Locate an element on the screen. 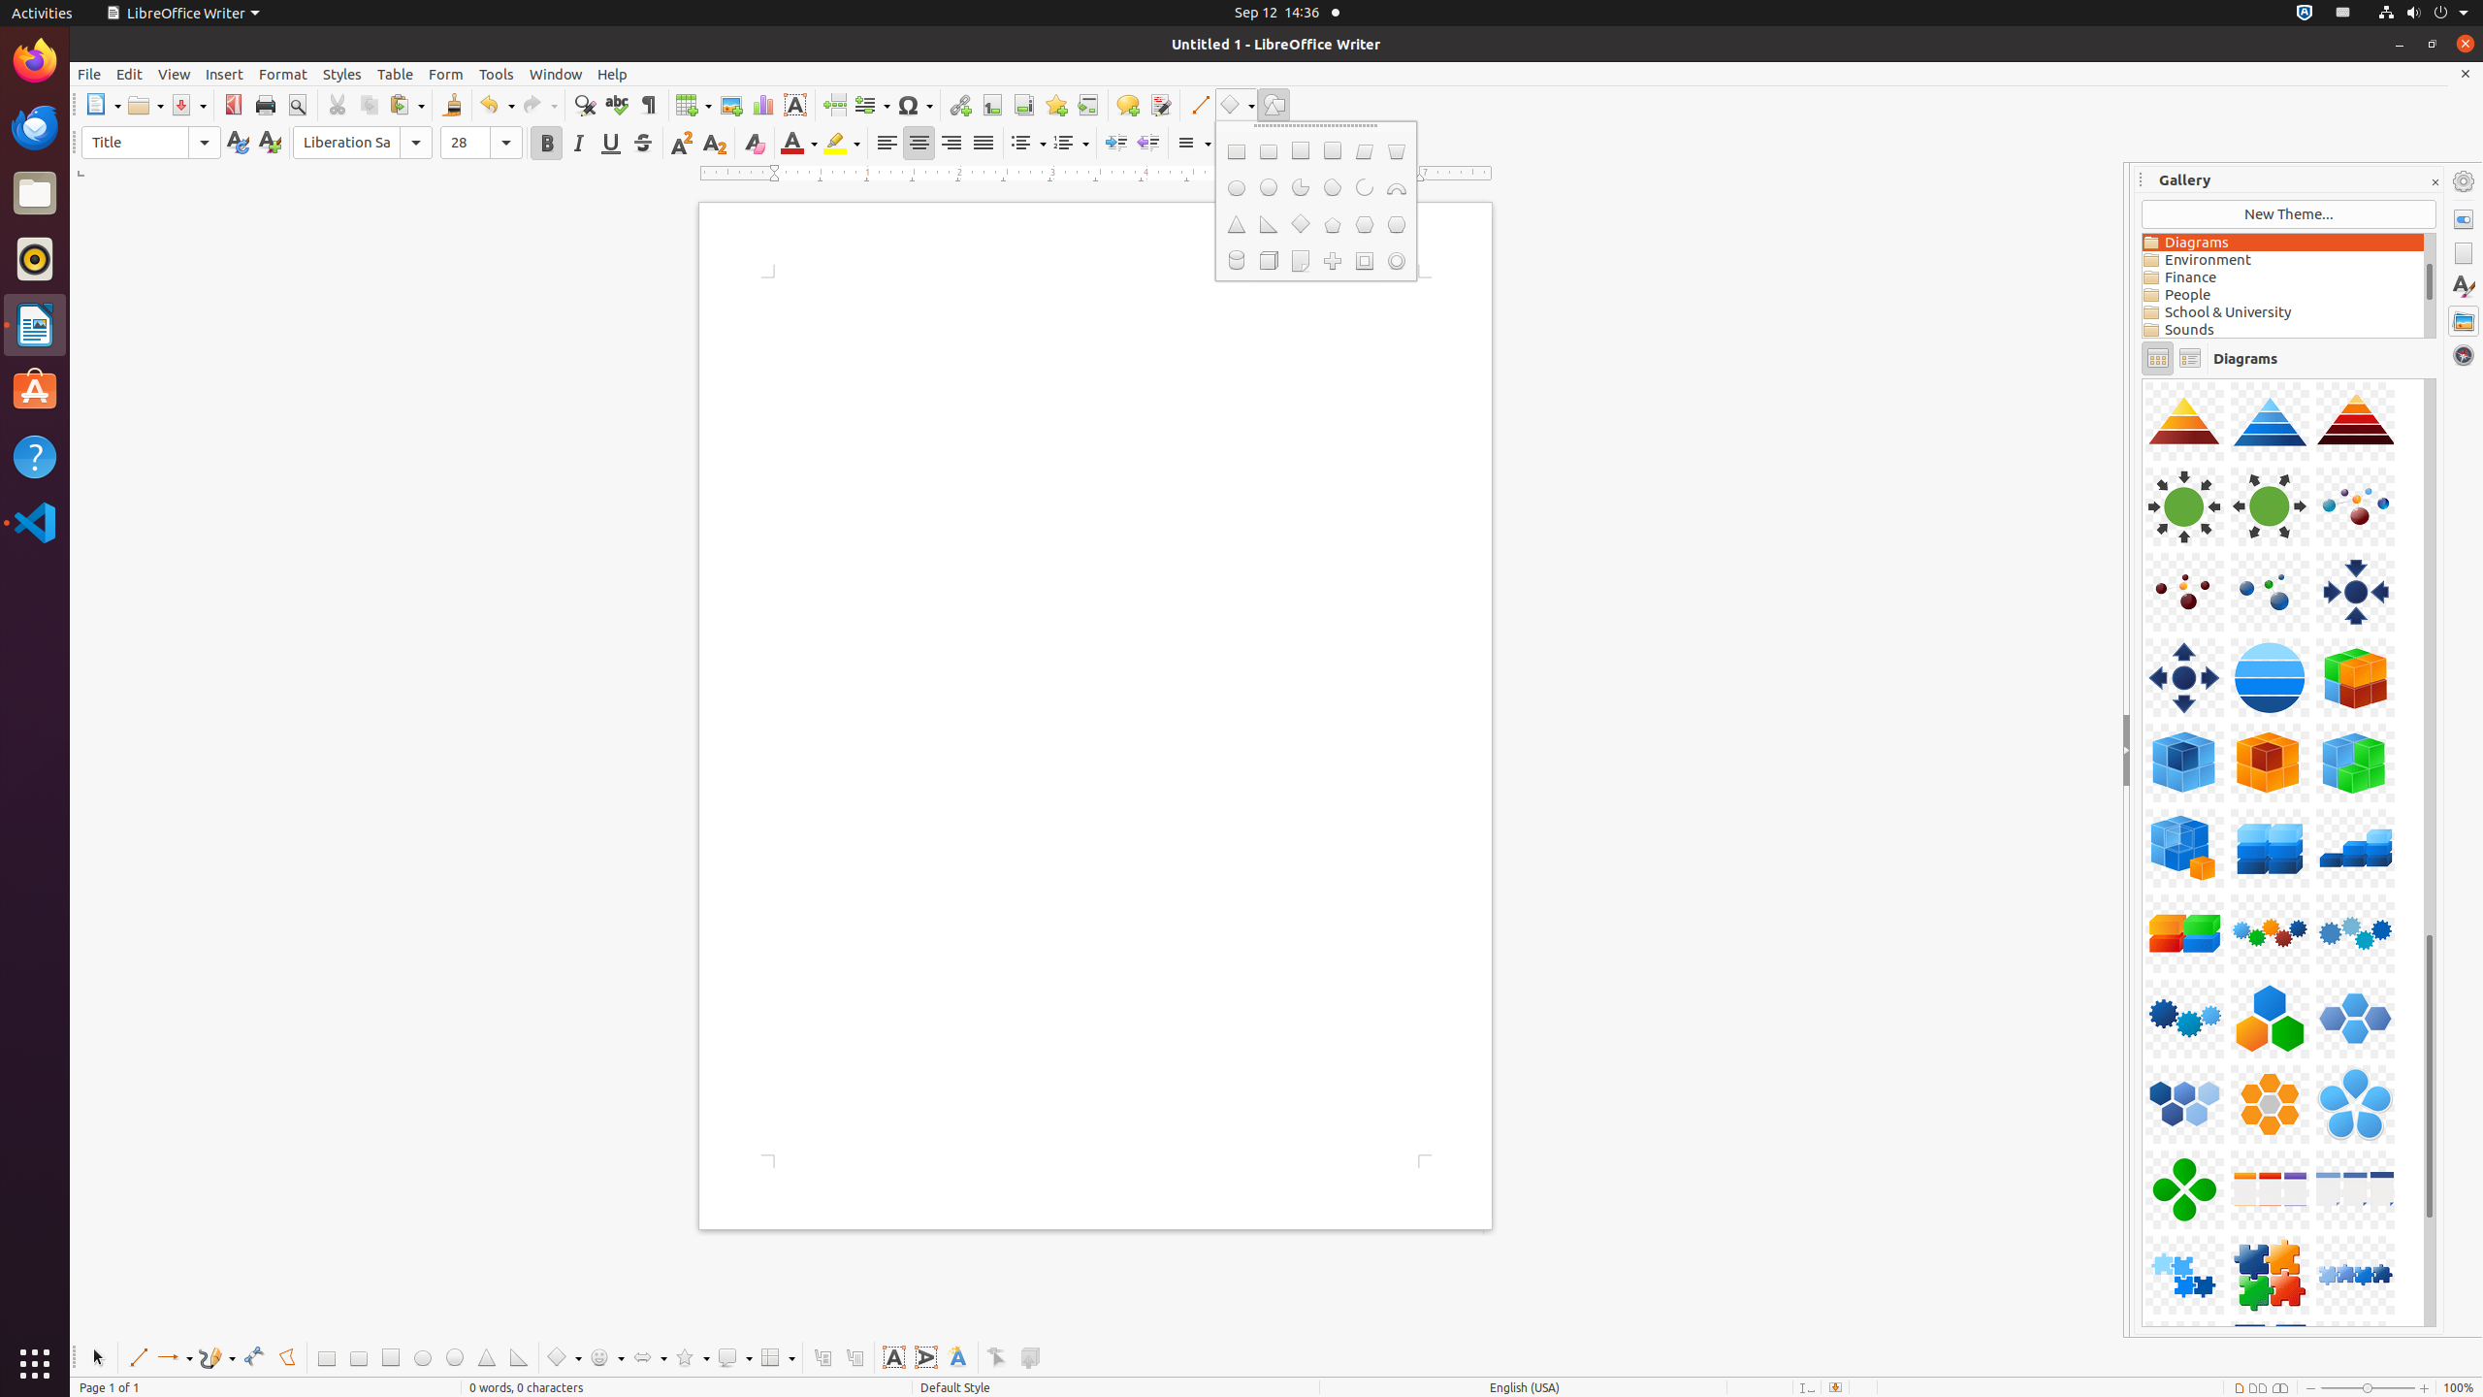 This screenshot has width=2483, height=1397. Component-Cuboid03-Green is located at coordinates (2143, 378).